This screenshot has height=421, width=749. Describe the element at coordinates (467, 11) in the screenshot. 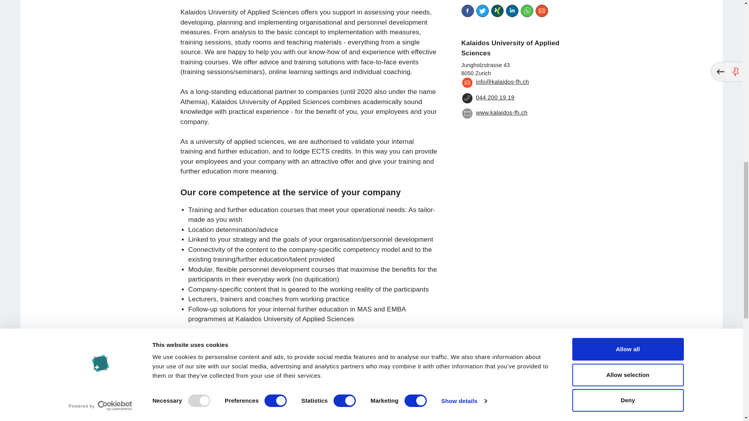

I see `Share this page on Facebook` at that location.